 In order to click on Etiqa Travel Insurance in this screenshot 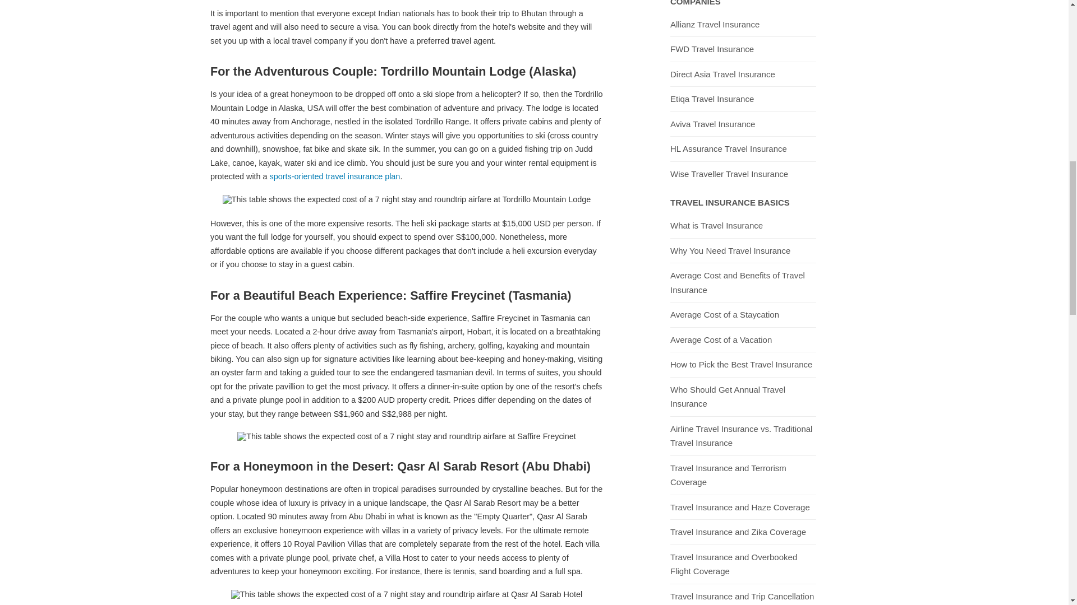, I will do `click(712, 99)`.